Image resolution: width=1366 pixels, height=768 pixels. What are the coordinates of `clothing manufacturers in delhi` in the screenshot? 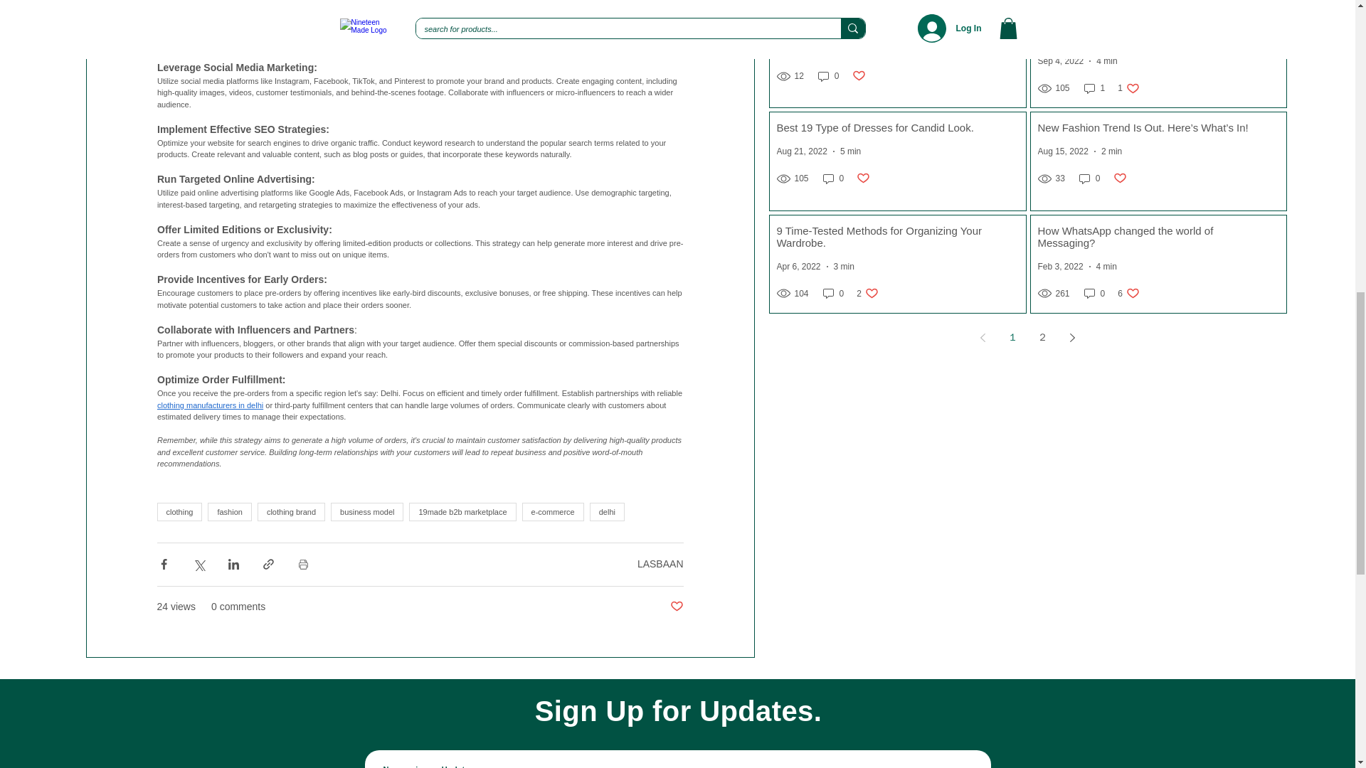 It's located at (209, 405).